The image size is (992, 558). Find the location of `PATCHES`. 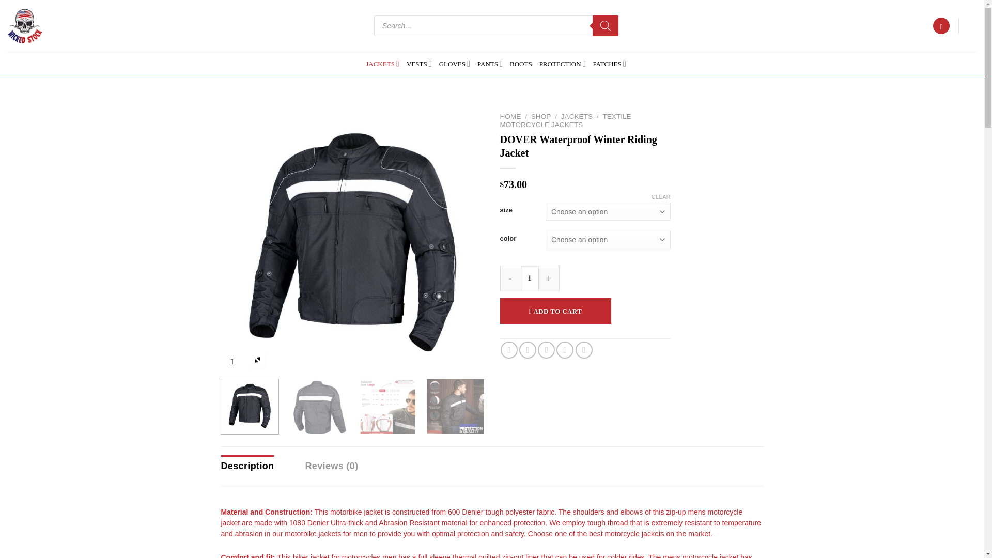

PATCHES is located at coordinates (610, 64).